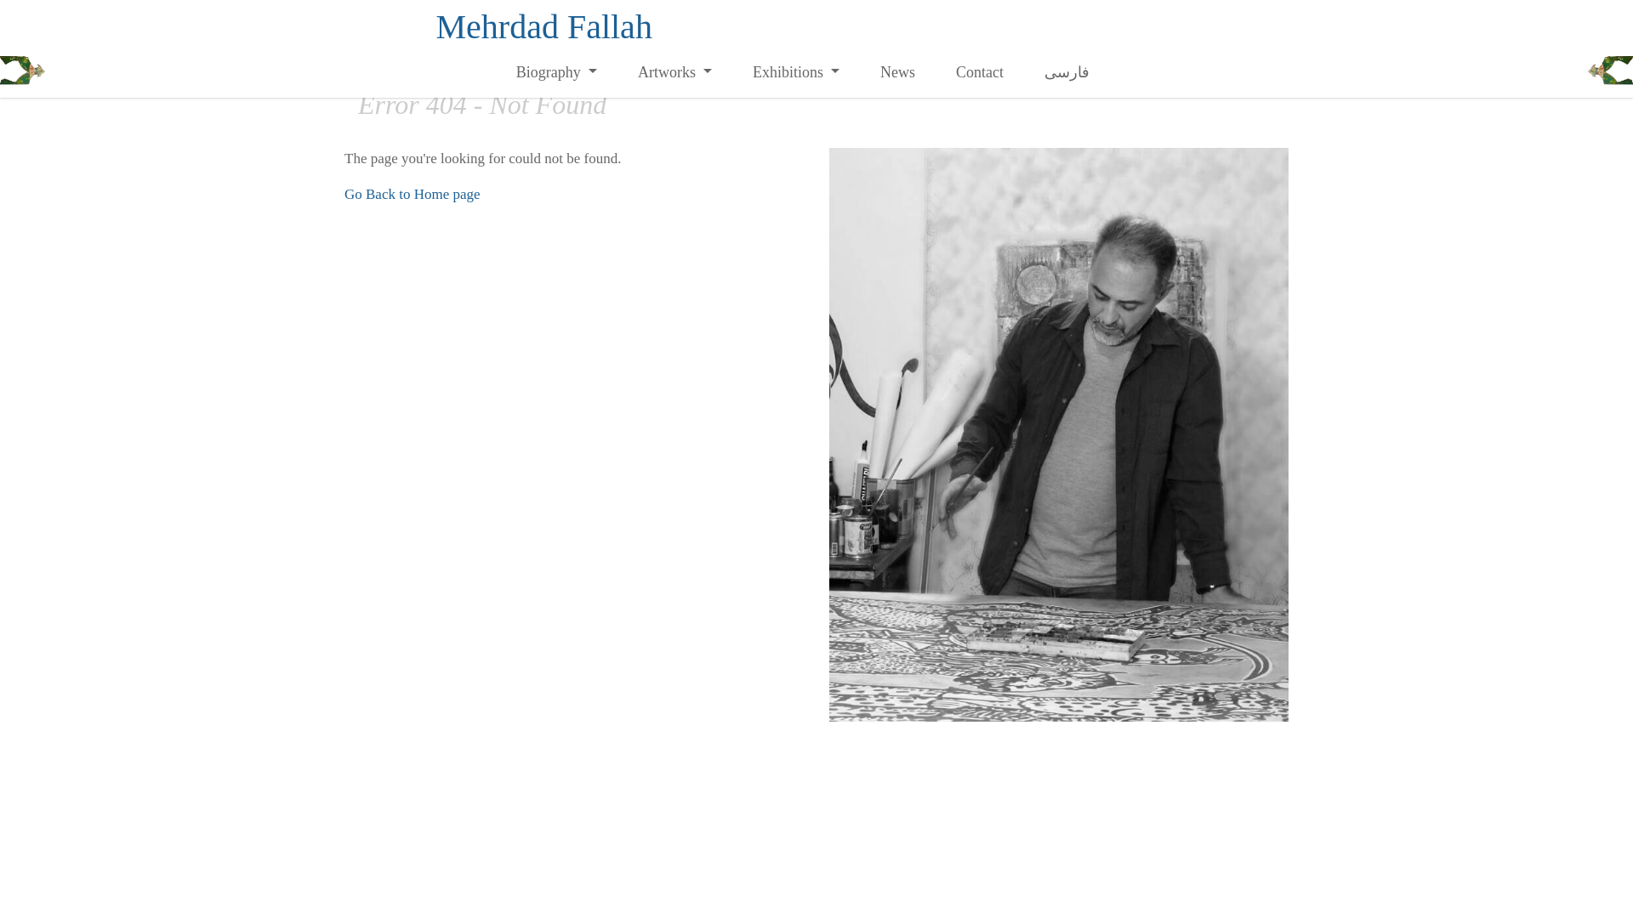  Describe the element at coordinates (412, 194) in the screenshot. I see `Go Back to Home page` at that location.